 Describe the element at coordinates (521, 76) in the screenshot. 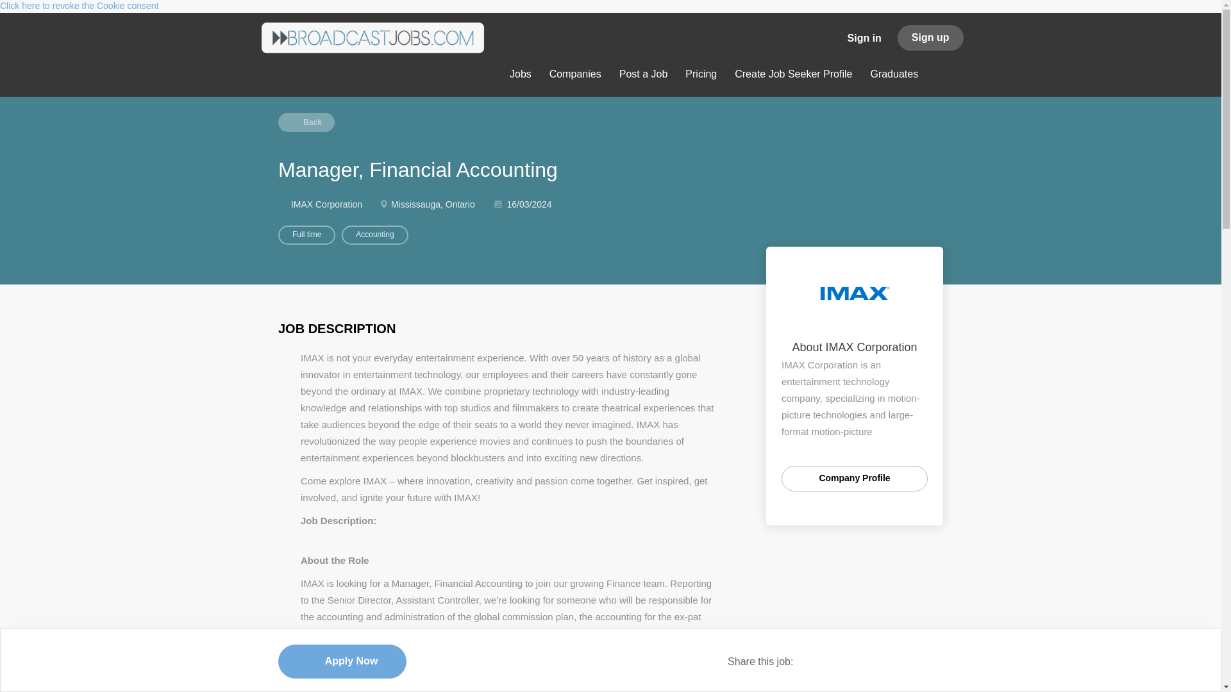

I see `Jobs` at that location.